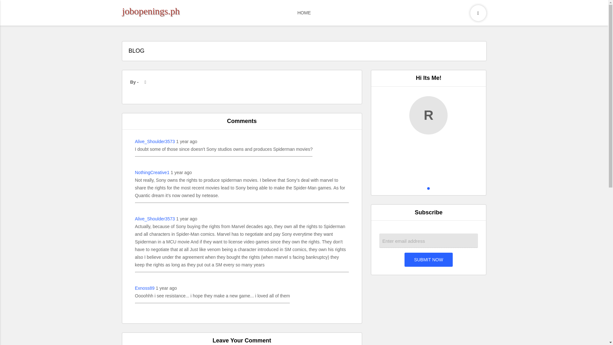 The width and height of the screenshot is (613, 345). What do you see at coordinates (144, 288) in the screenshot?
I see `Exnoss89` at bounding box center [144, 288].